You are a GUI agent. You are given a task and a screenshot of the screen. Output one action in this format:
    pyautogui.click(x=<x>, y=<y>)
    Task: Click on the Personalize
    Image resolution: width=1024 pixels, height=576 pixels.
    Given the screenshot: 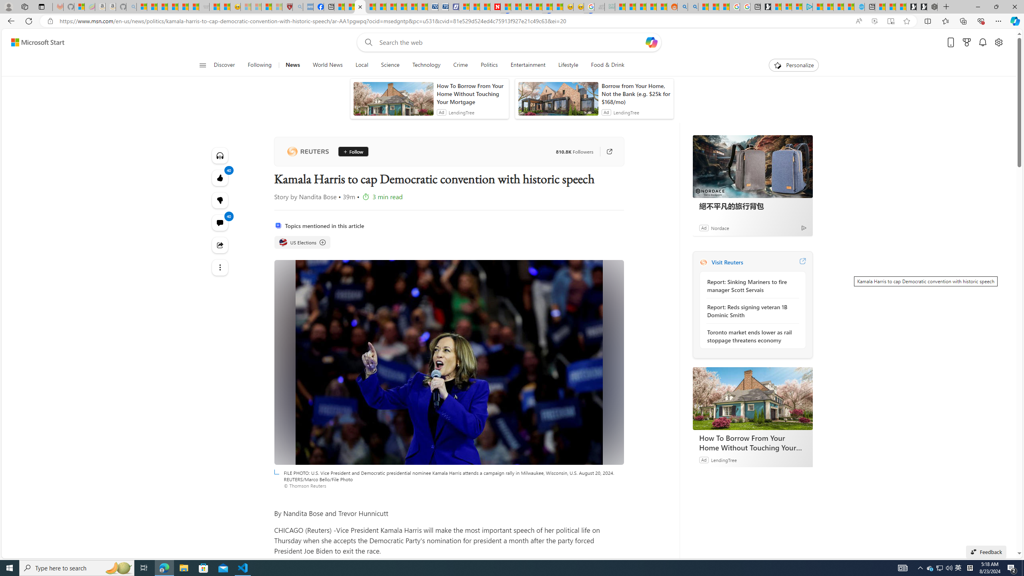 What is the action you would take?
    pyautogui.click(x=794, y=65)
    